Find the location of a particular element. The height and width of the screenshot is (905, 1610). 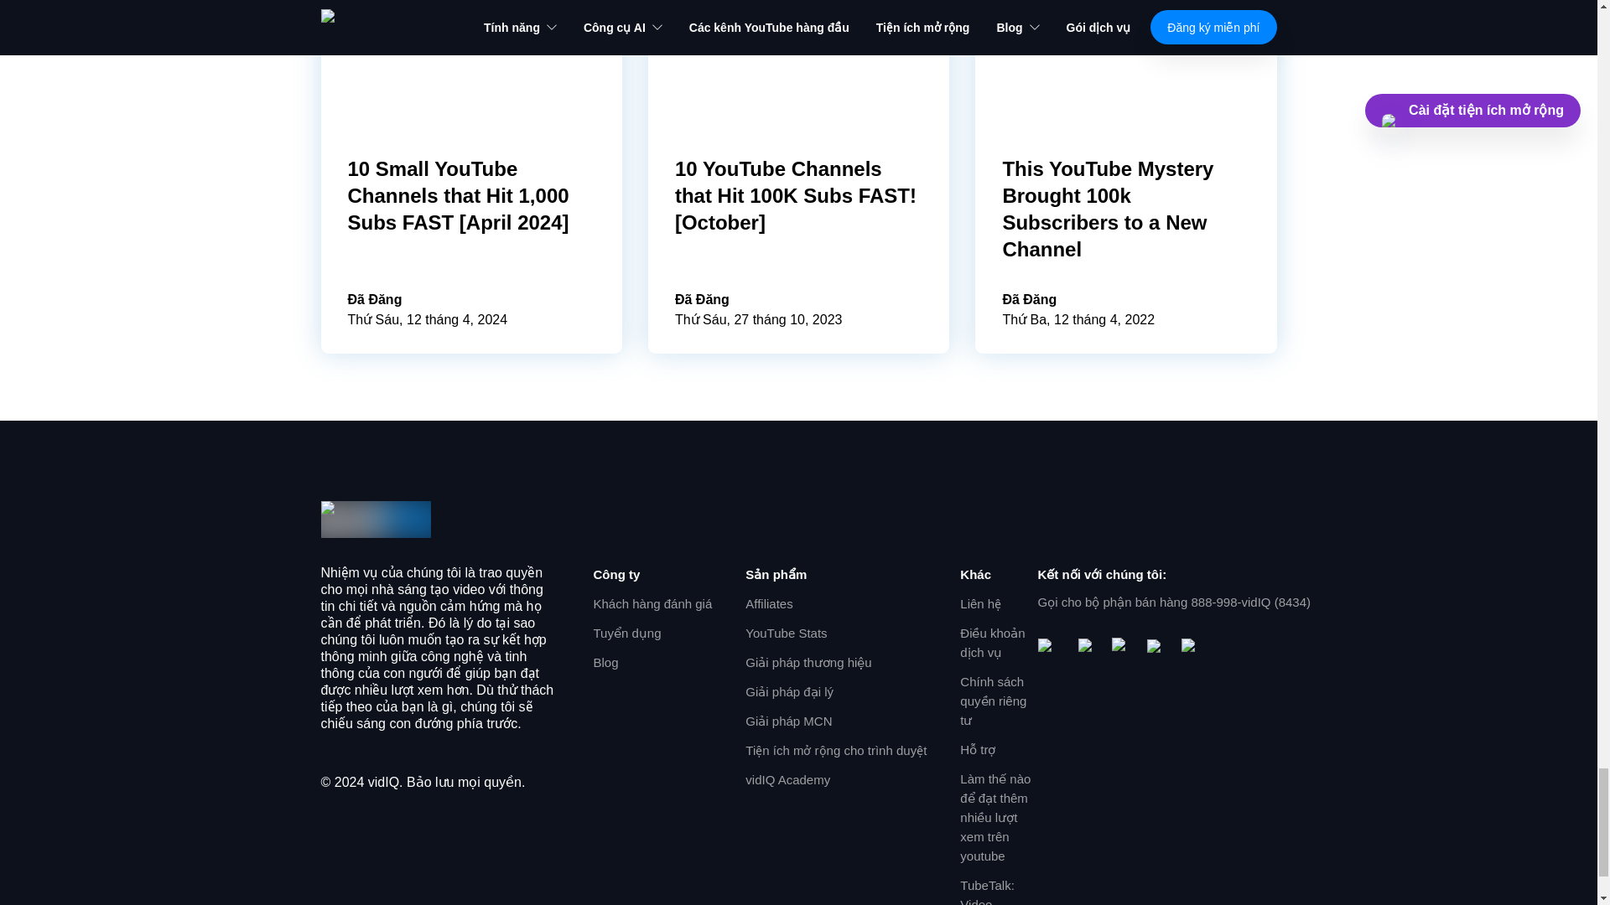

Facebook is located at coordinates (1088, 649).